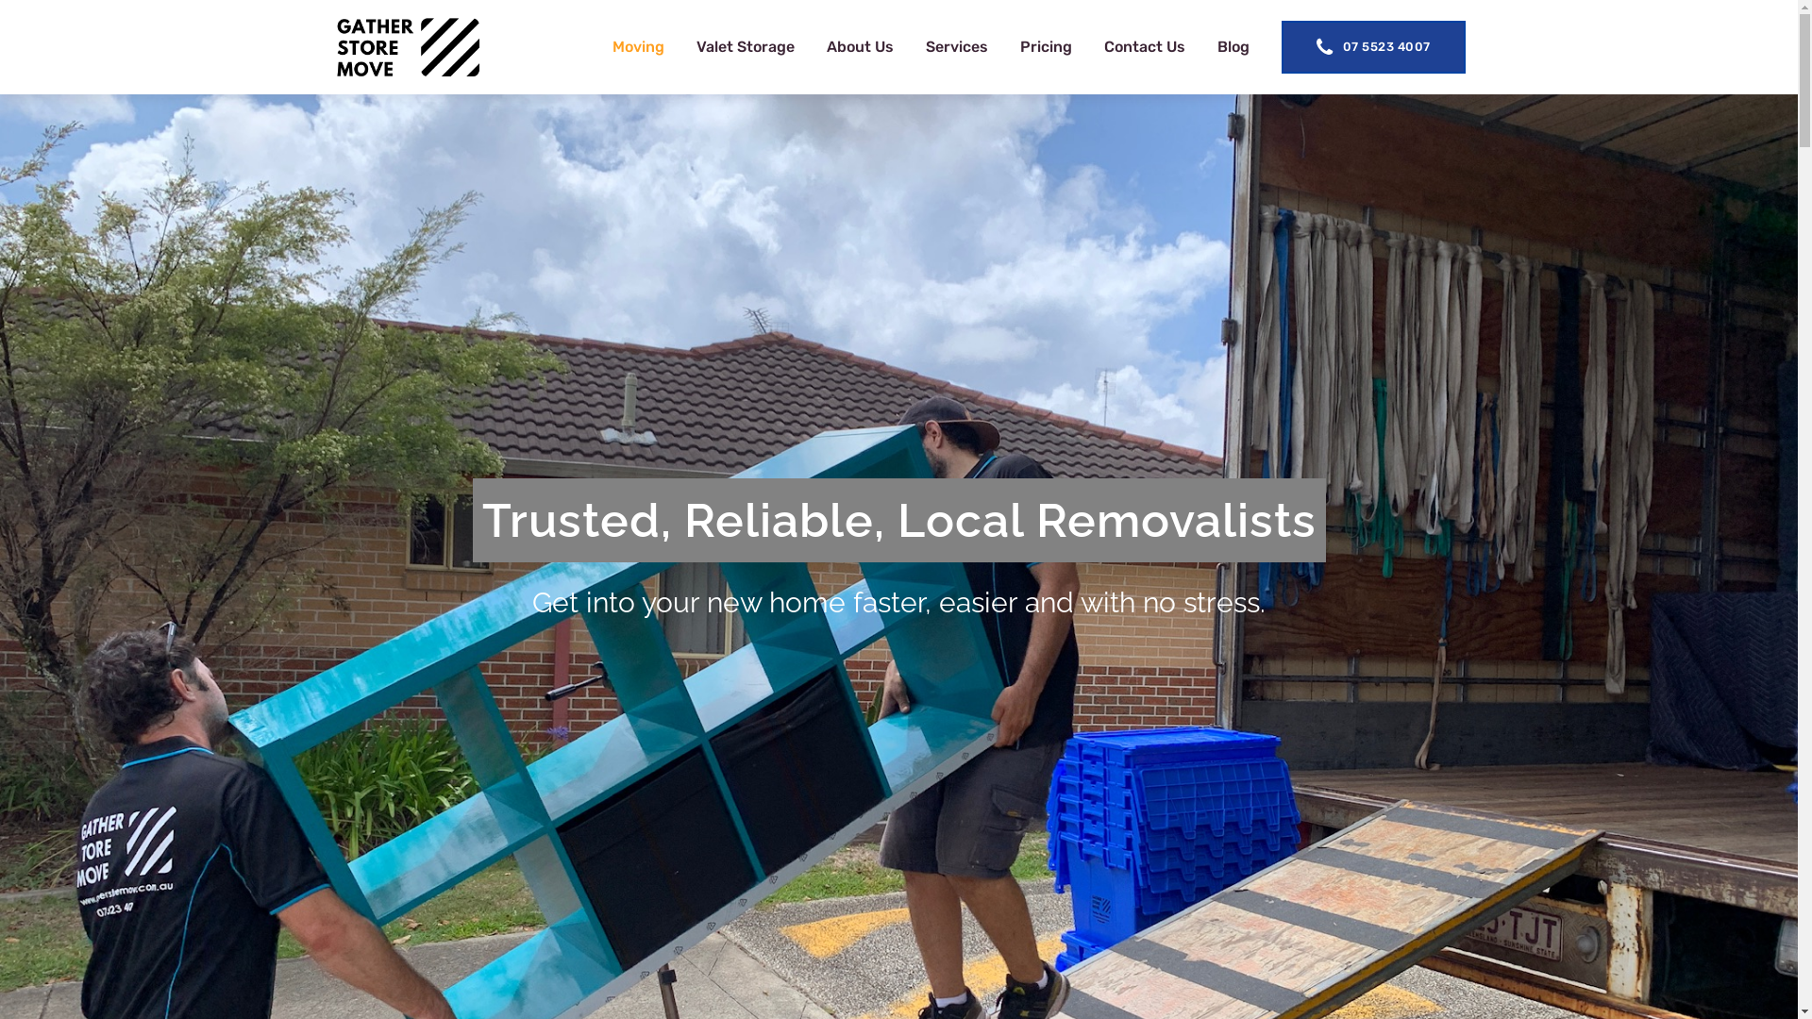 This screenshot has height=1019, width=1812. Describe the element at coordinates (746, 47) in the screenshot. I see `Valet Storage` at that location.